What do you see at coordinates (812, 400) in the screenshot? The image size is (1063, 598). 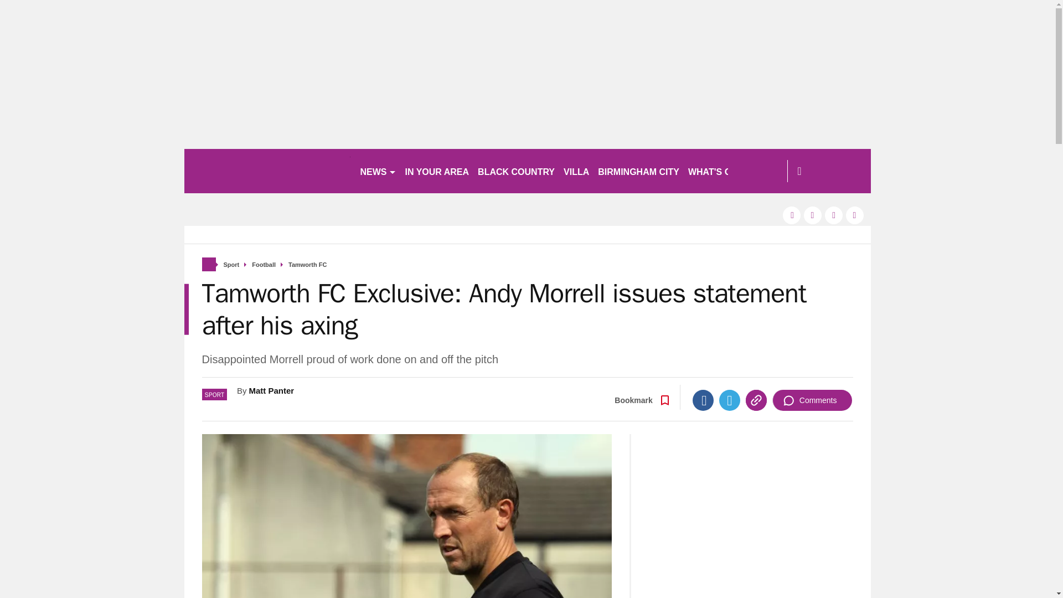 I see `Comments` at bounding box center [812, 400].